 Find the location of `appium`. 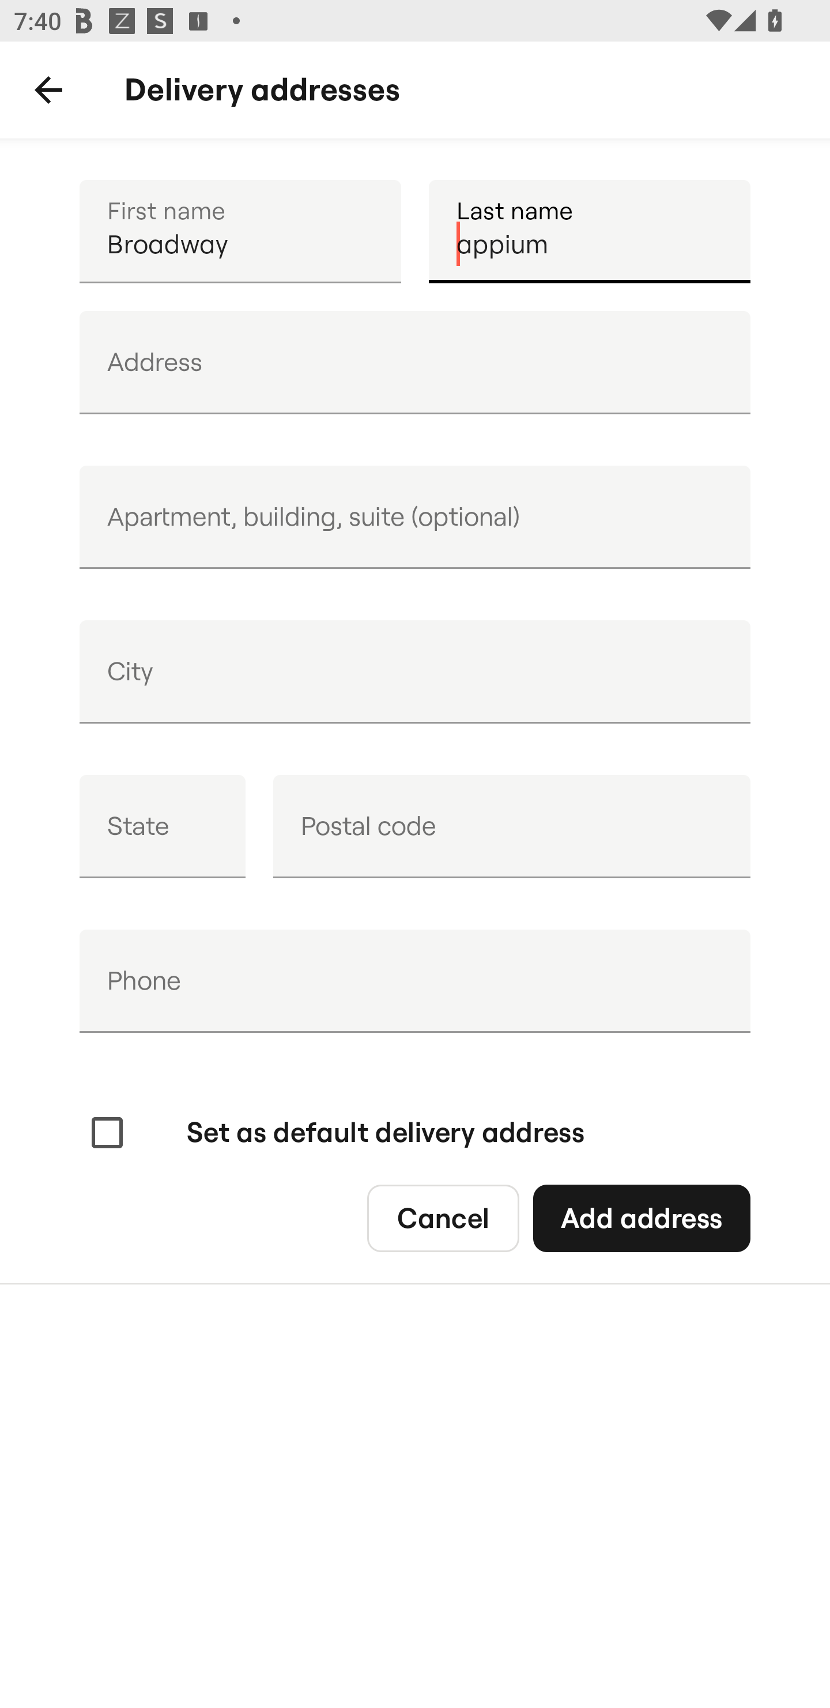

appium is located at coordinates (589, 231).